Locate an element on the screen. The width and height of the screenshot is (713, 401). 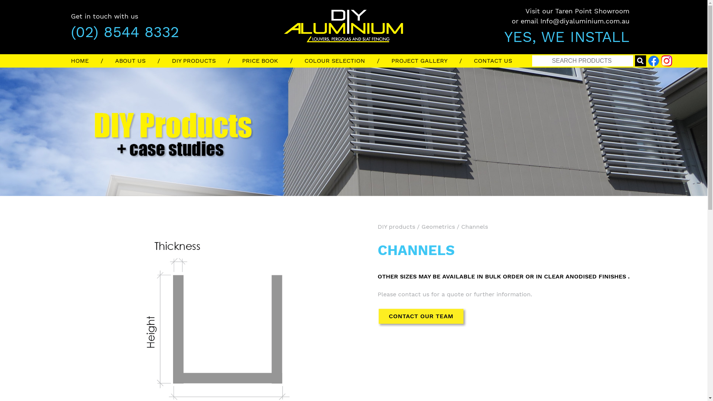
DIY Aluminium is located at coordinates (460, 16).